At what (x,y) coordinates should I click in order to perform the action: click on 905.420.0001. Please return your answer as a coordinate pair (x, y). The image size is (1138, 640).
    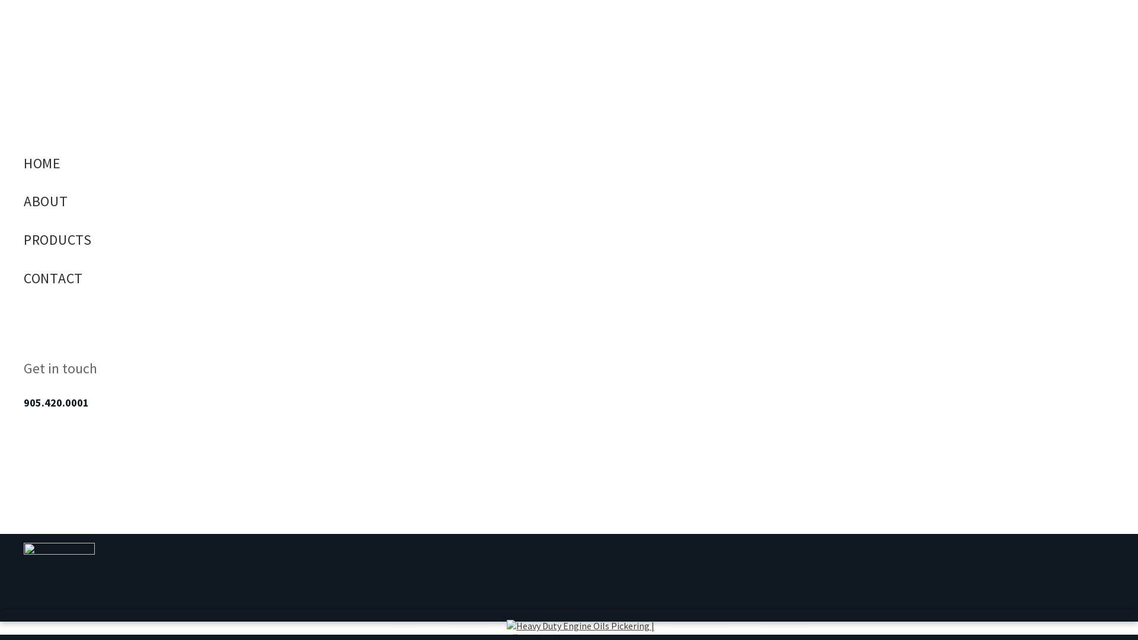
    Looking at the image, I should click on (56, 403).